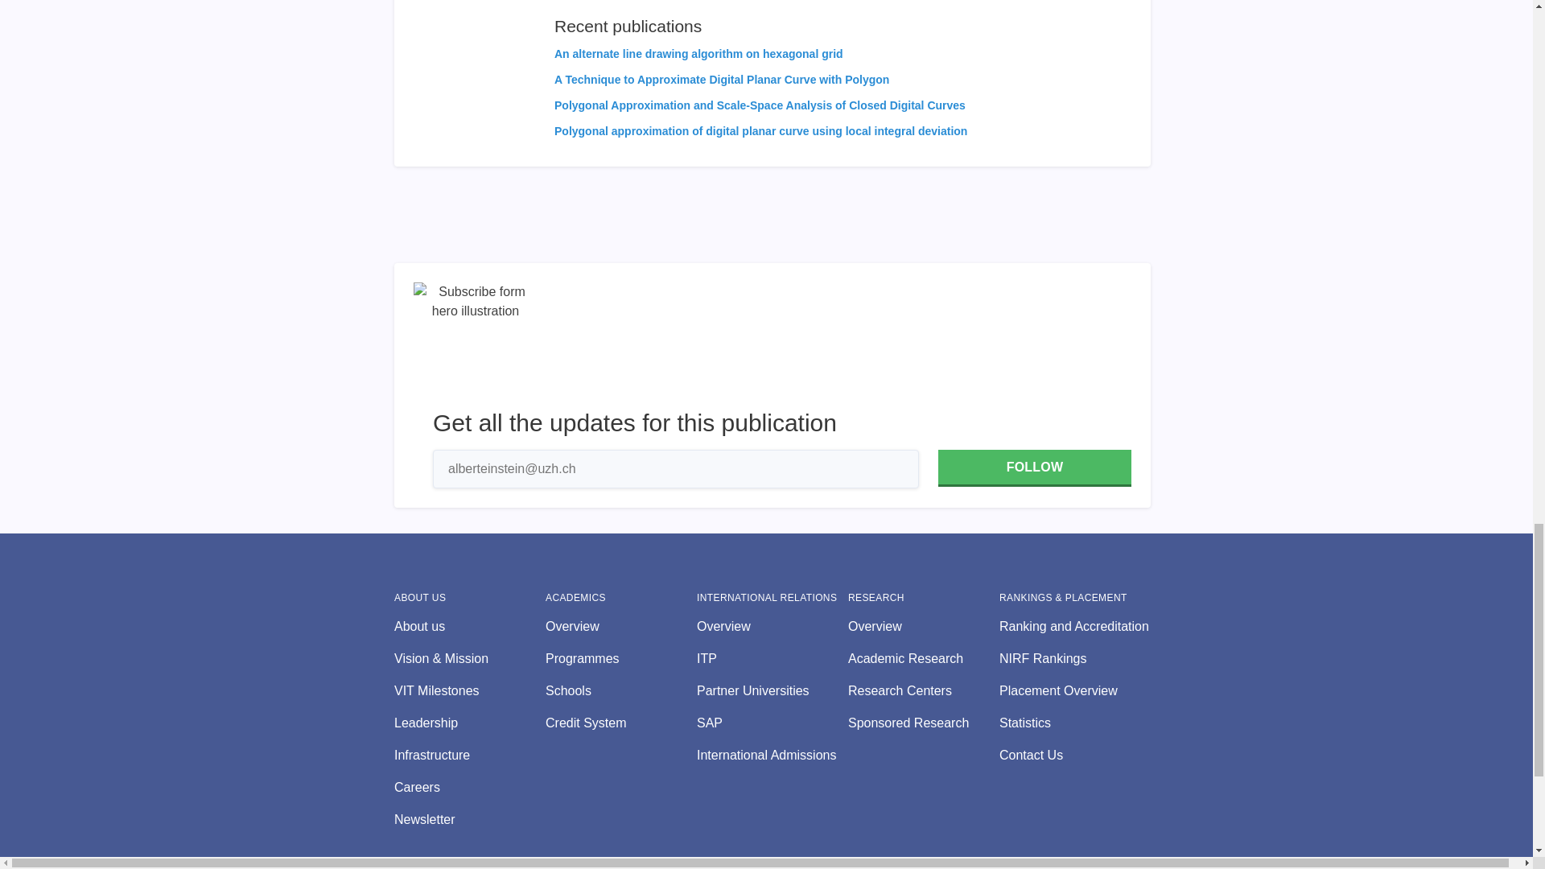  I want to click on Leadership, so click(469, 723).